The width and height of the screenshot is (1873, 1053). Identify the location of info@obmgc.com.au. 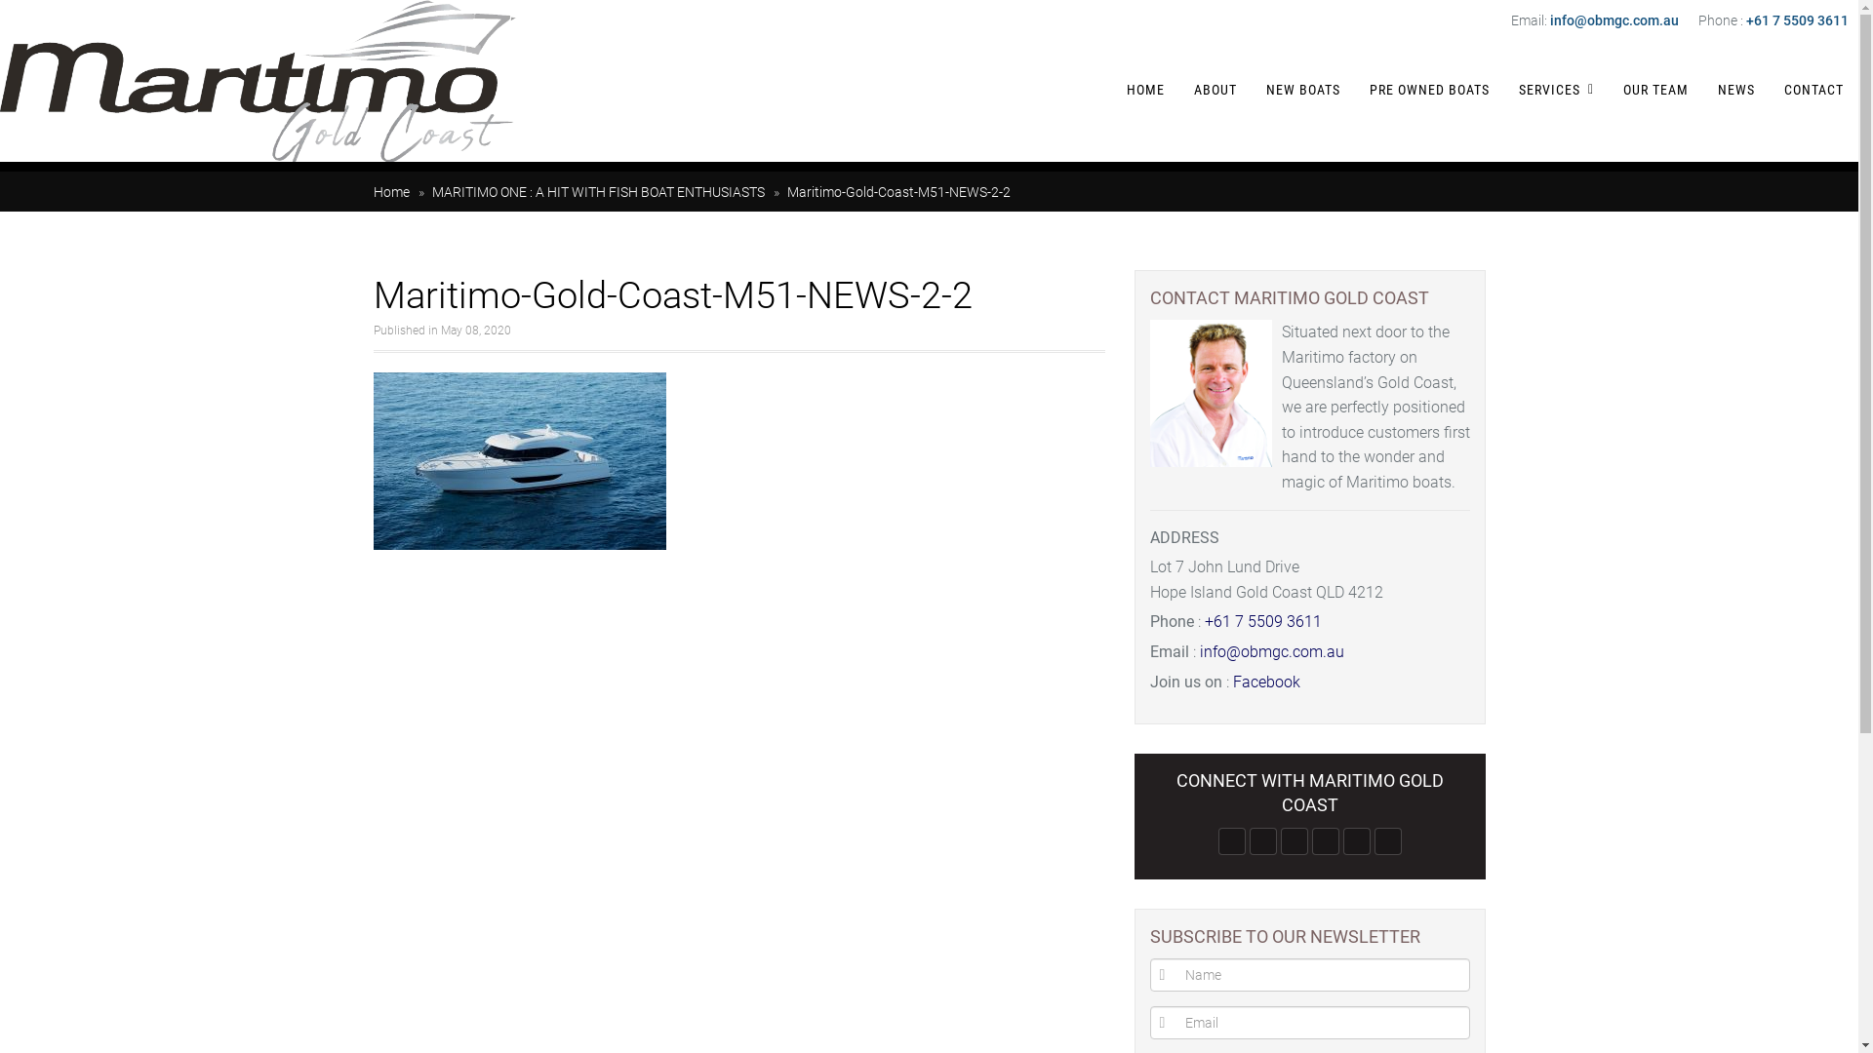
(1272, 651).